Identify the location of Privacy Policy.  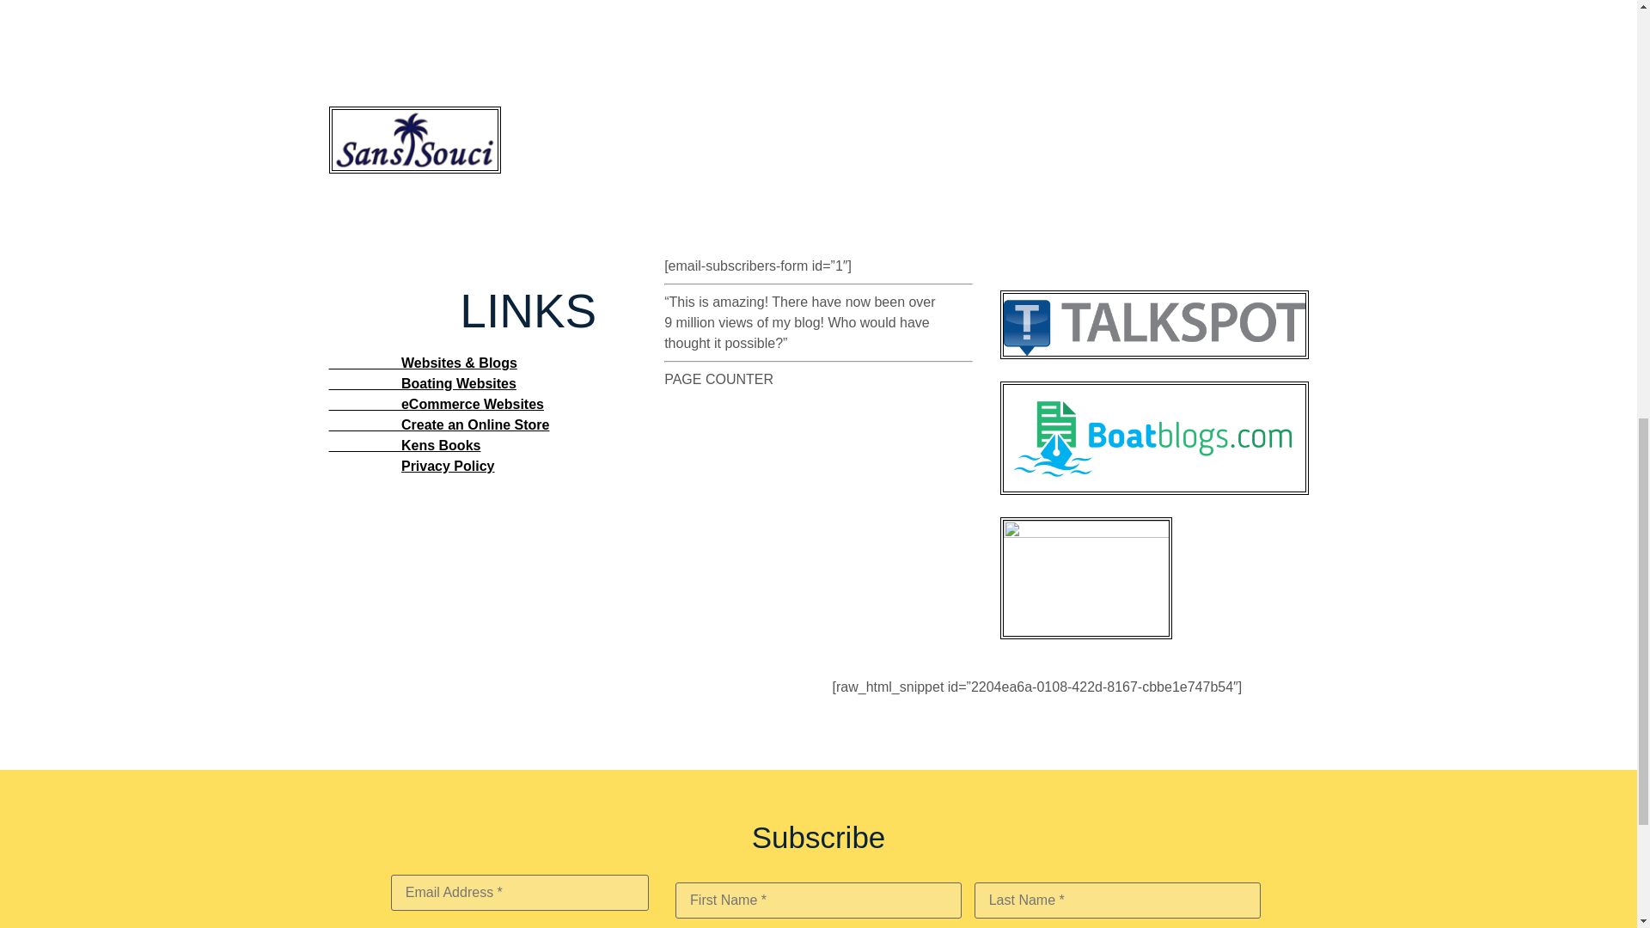
(448, 466).